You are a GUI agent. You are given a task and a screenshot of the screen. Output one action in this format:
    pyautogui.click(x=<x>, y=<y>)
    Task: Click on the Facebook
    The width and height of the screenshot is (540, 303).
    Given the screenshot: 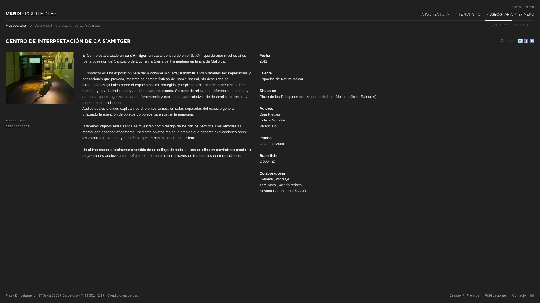 What is the action you would take?
    pyautogui.click(x=526, y=41)
    